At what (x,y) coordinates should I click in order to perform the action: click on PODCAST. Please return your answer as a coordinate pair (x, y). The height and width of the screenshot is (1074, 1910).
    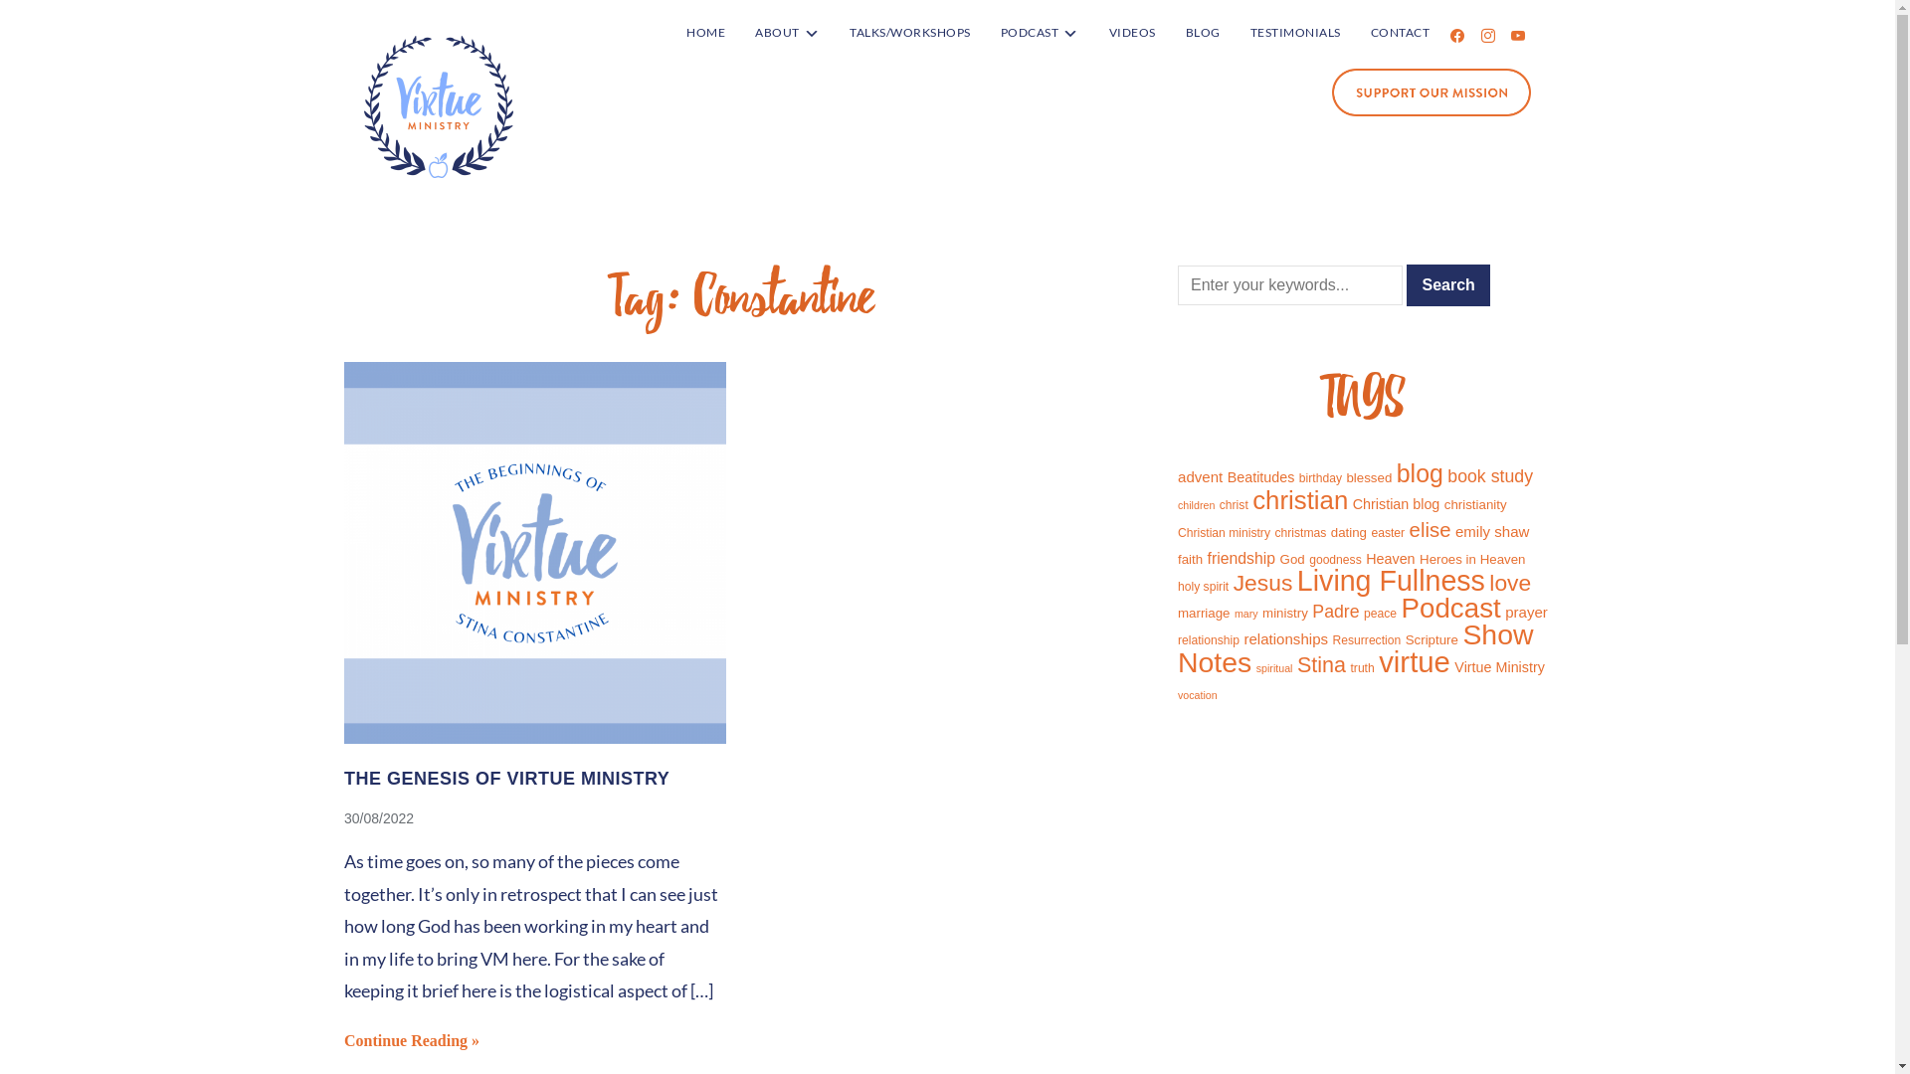
    Looking at the image, I should click on (1041, 33).